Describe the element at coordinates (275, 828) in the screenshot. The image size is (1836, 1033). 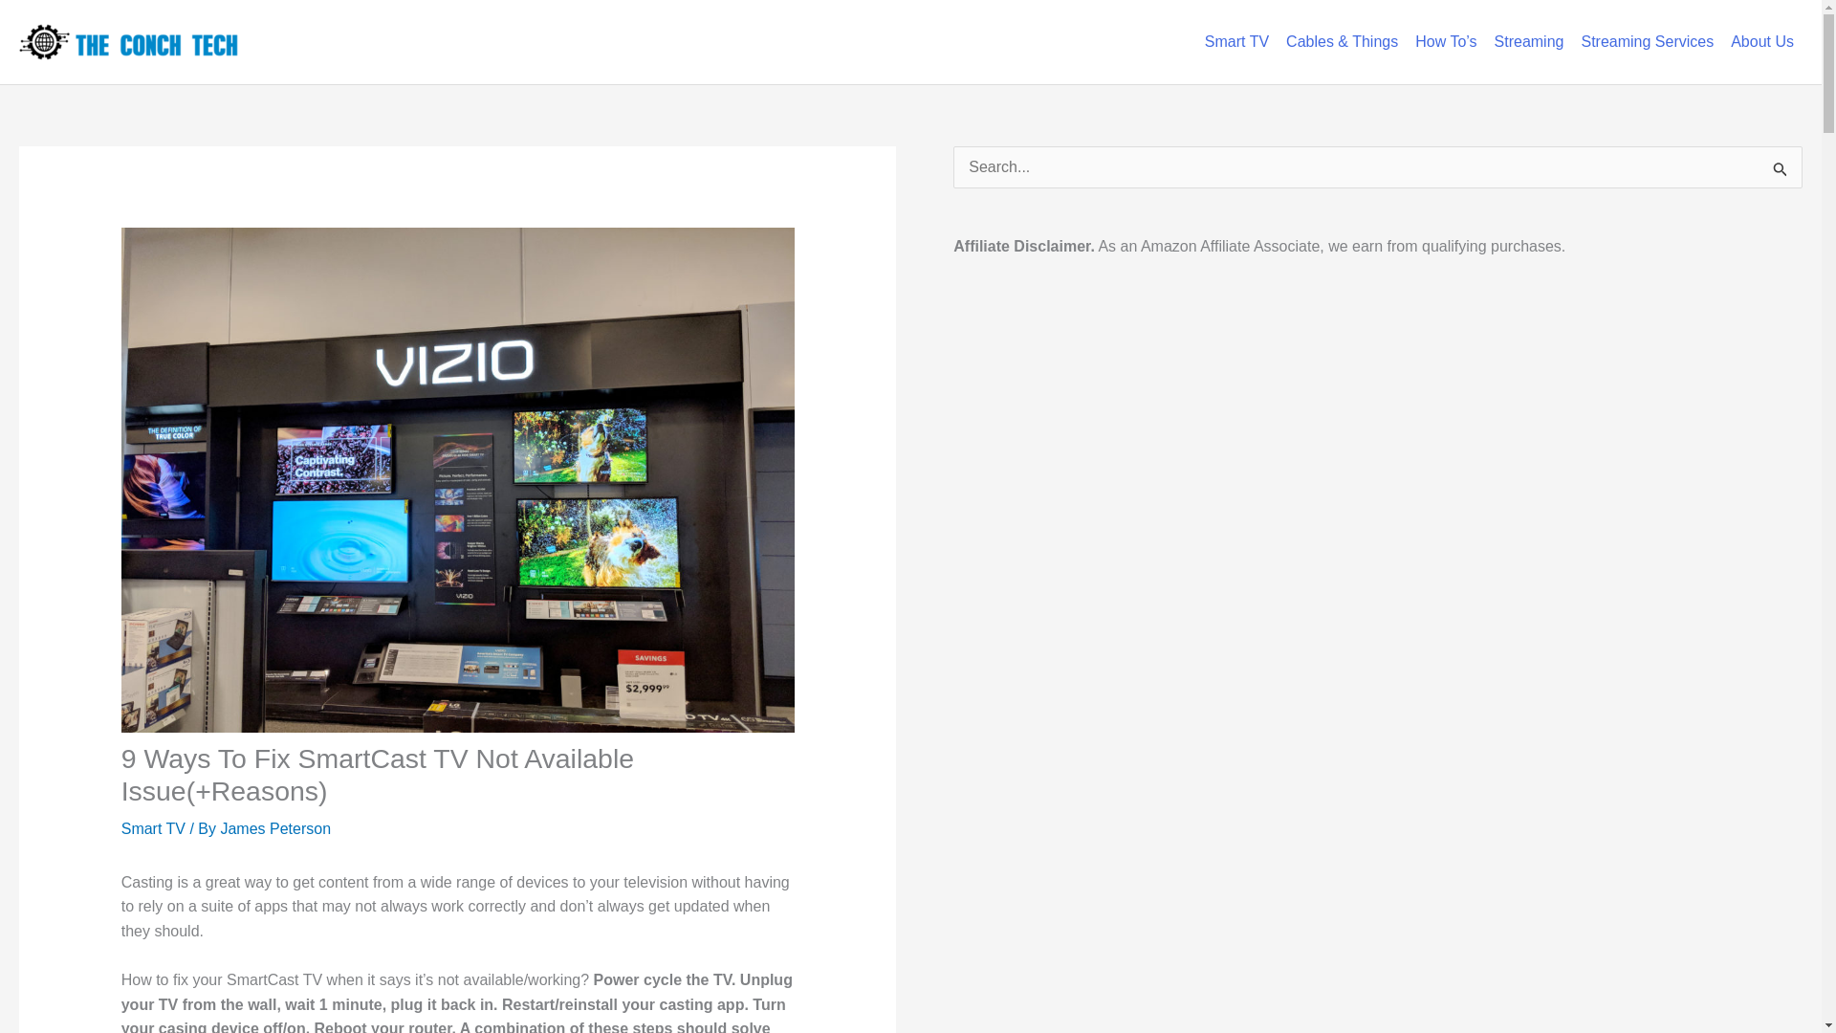
I see `View all posts by James Peterson` at that location.